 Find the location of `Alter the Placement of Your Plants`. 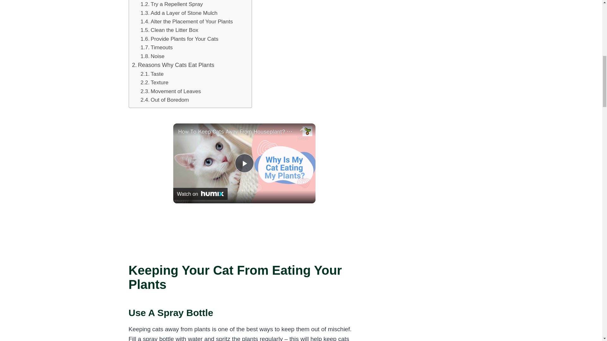

Alter the Placement of Your Plants is located at coordinates (187, 21).